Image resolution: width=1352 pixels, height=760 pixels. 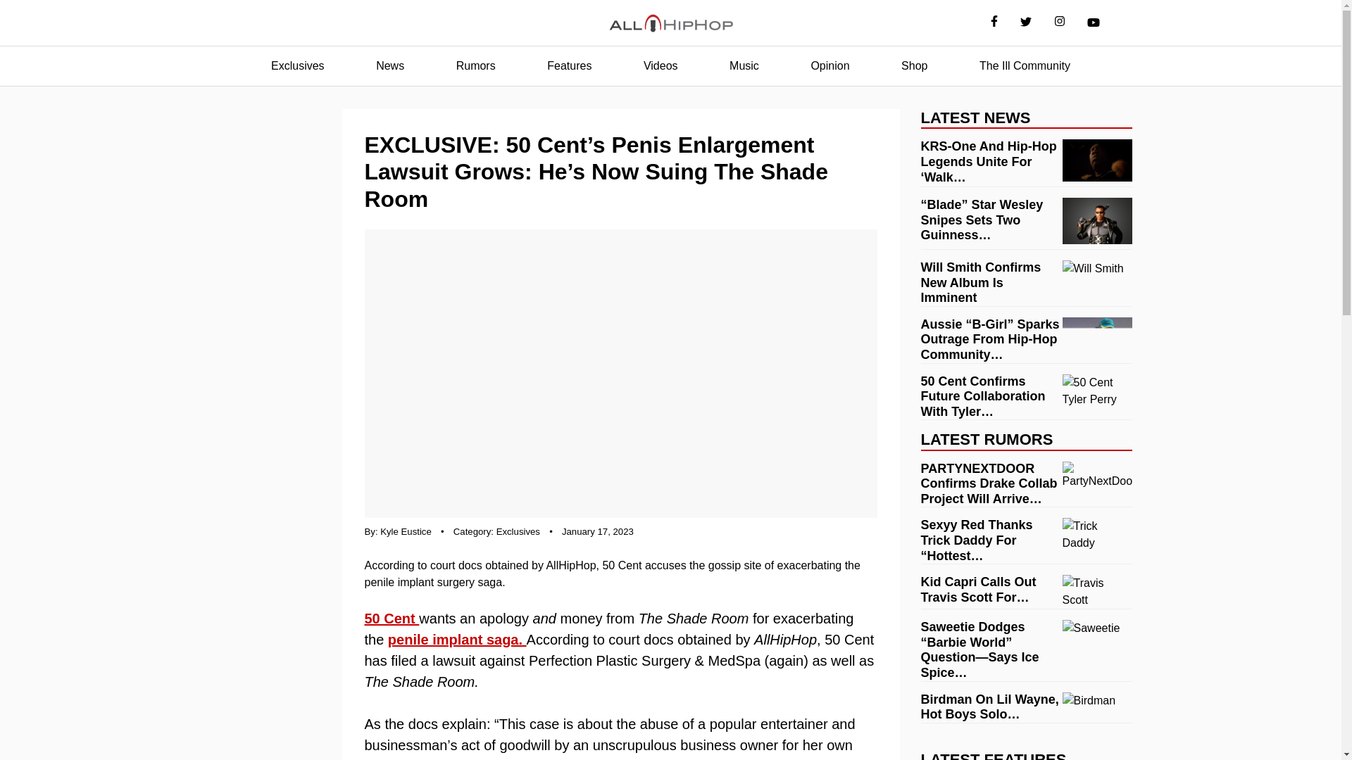 What do you see at coordinates (518, 531) in the screenshot?
I see `Exclusives` at bounding box center [518, 531].